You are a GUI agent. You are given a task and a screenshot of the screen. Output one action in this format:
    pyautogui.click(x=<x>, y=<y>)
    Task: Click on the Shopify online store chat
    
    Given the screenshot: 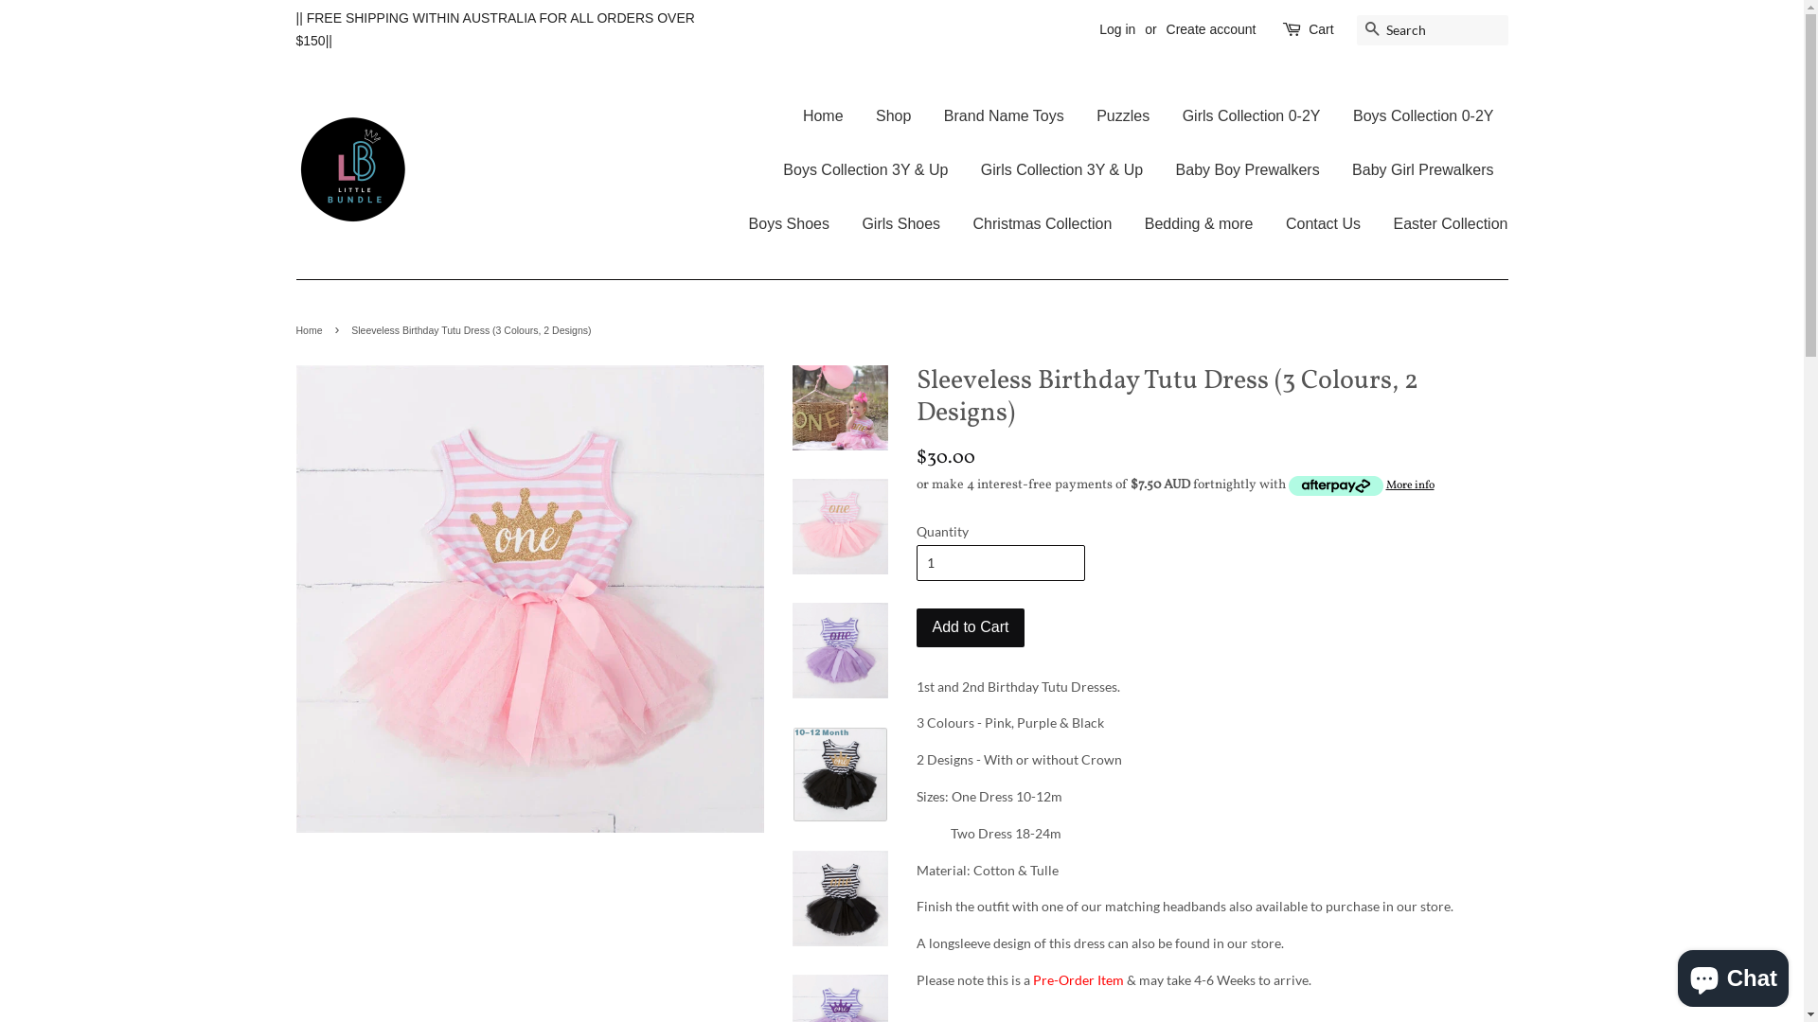 What is the action you would take?
    pyautogui.click(x=1733, y=975)
    